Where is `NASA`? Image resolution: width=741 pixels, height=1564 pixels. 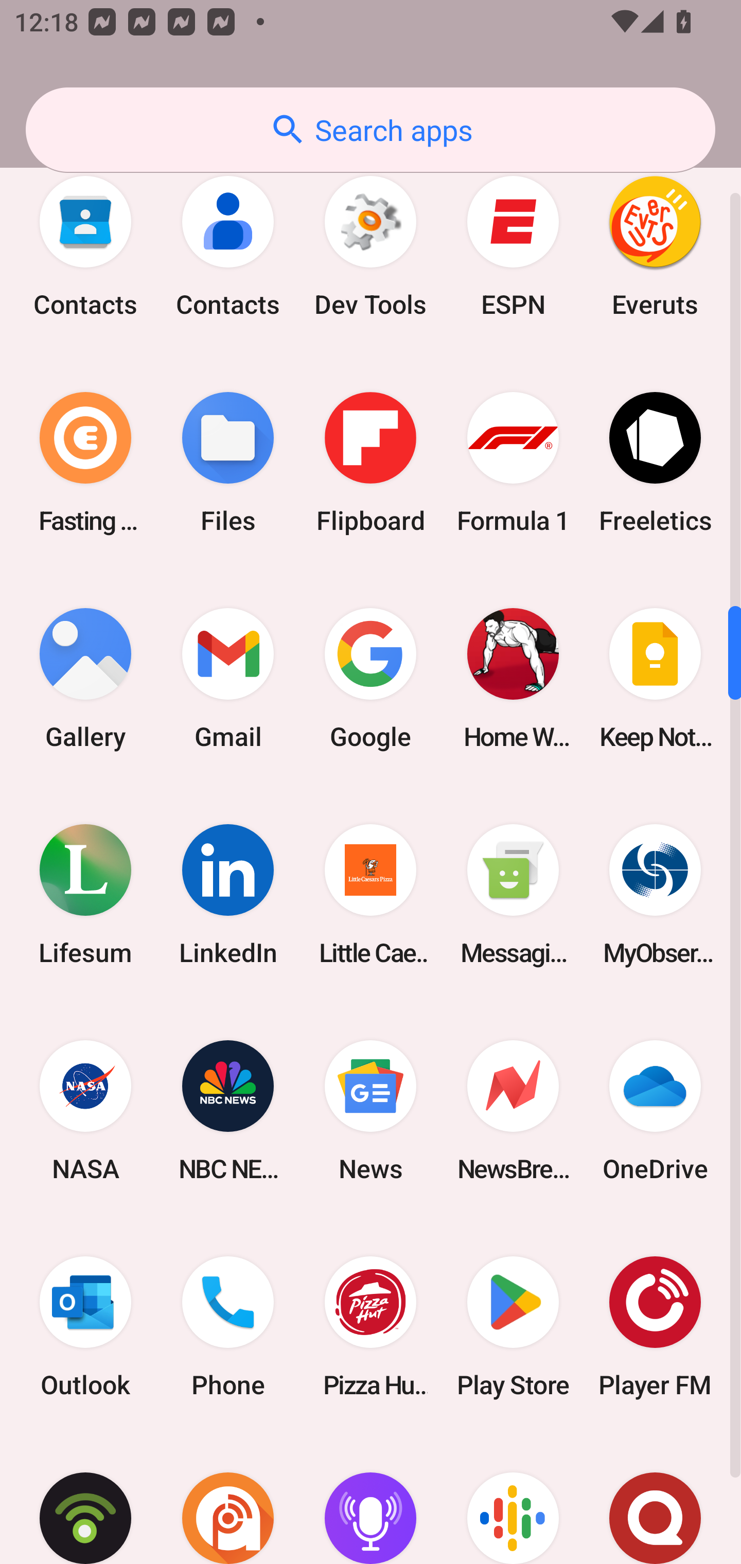
NASA is located at coordinates (85, 1110).